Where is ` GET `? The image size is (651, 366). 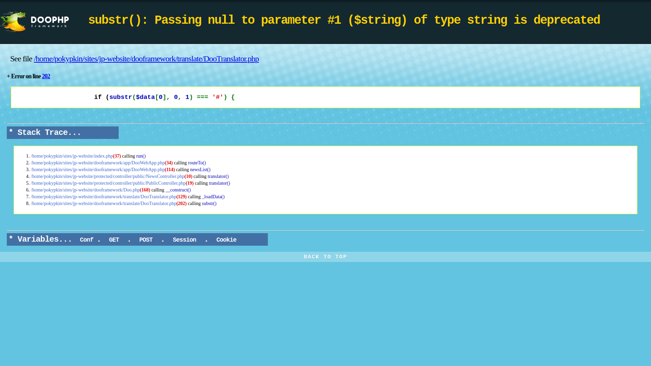
 GET  is located at coordinates (114, 240).